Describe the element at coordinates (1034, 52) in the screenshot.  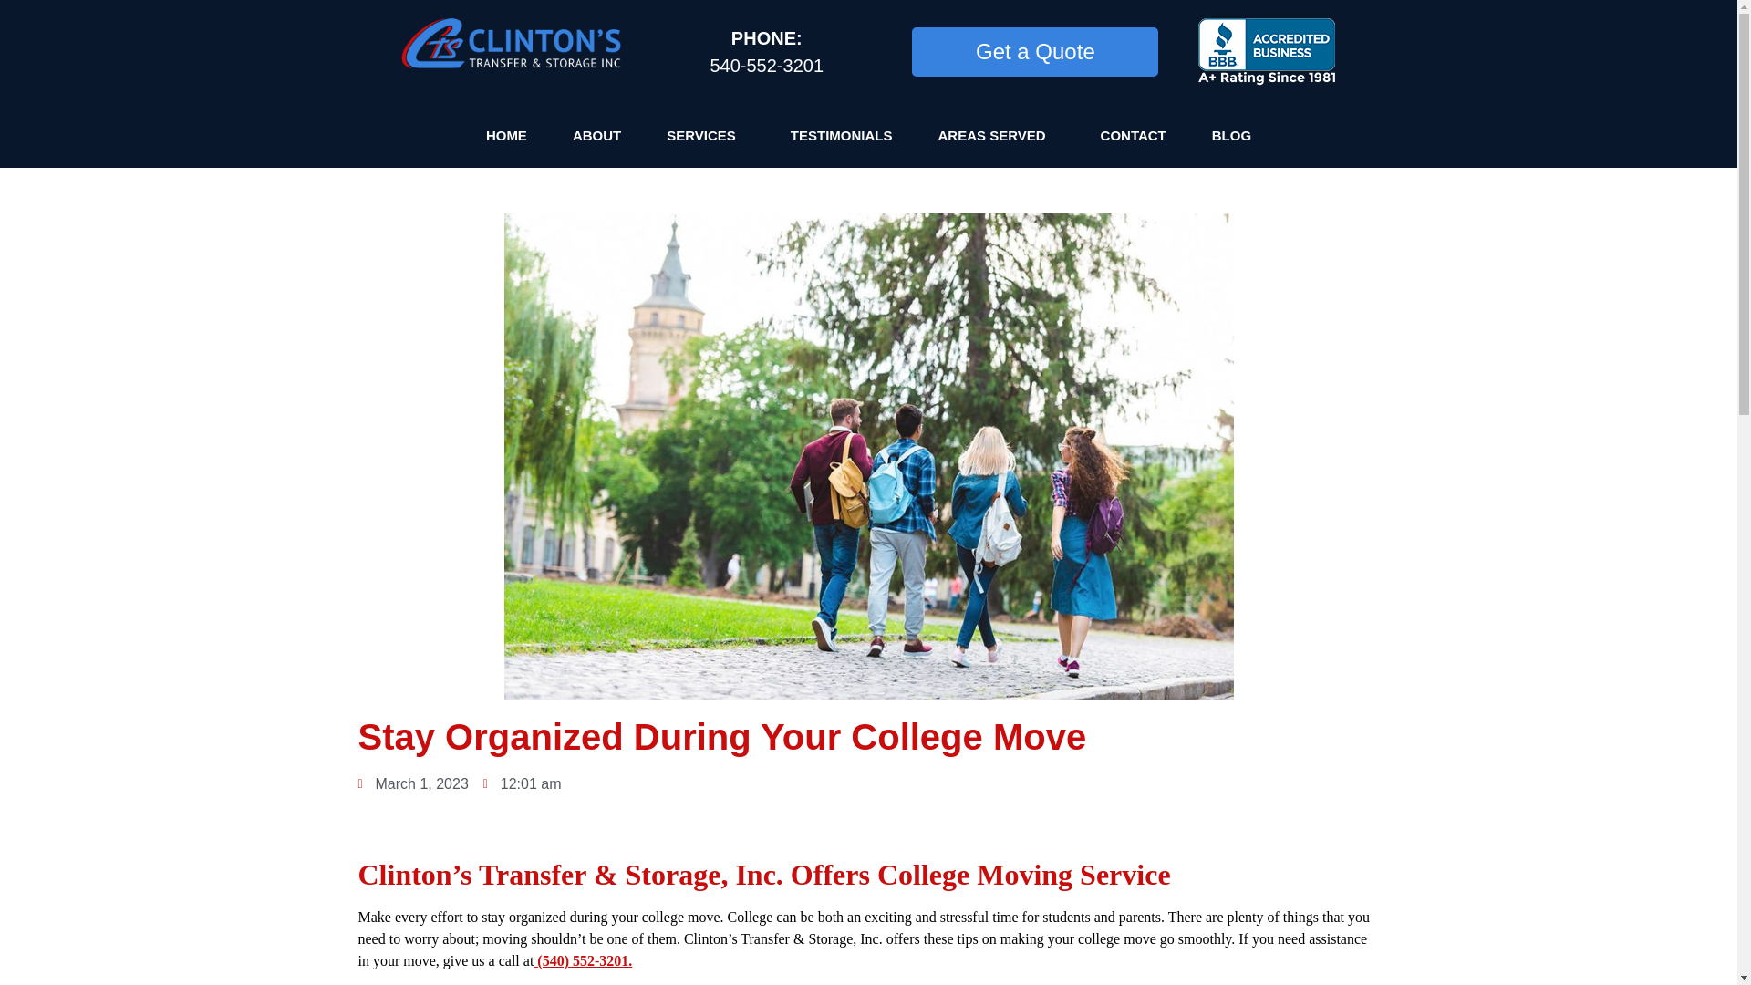
I see `Get a Quote` at that location.